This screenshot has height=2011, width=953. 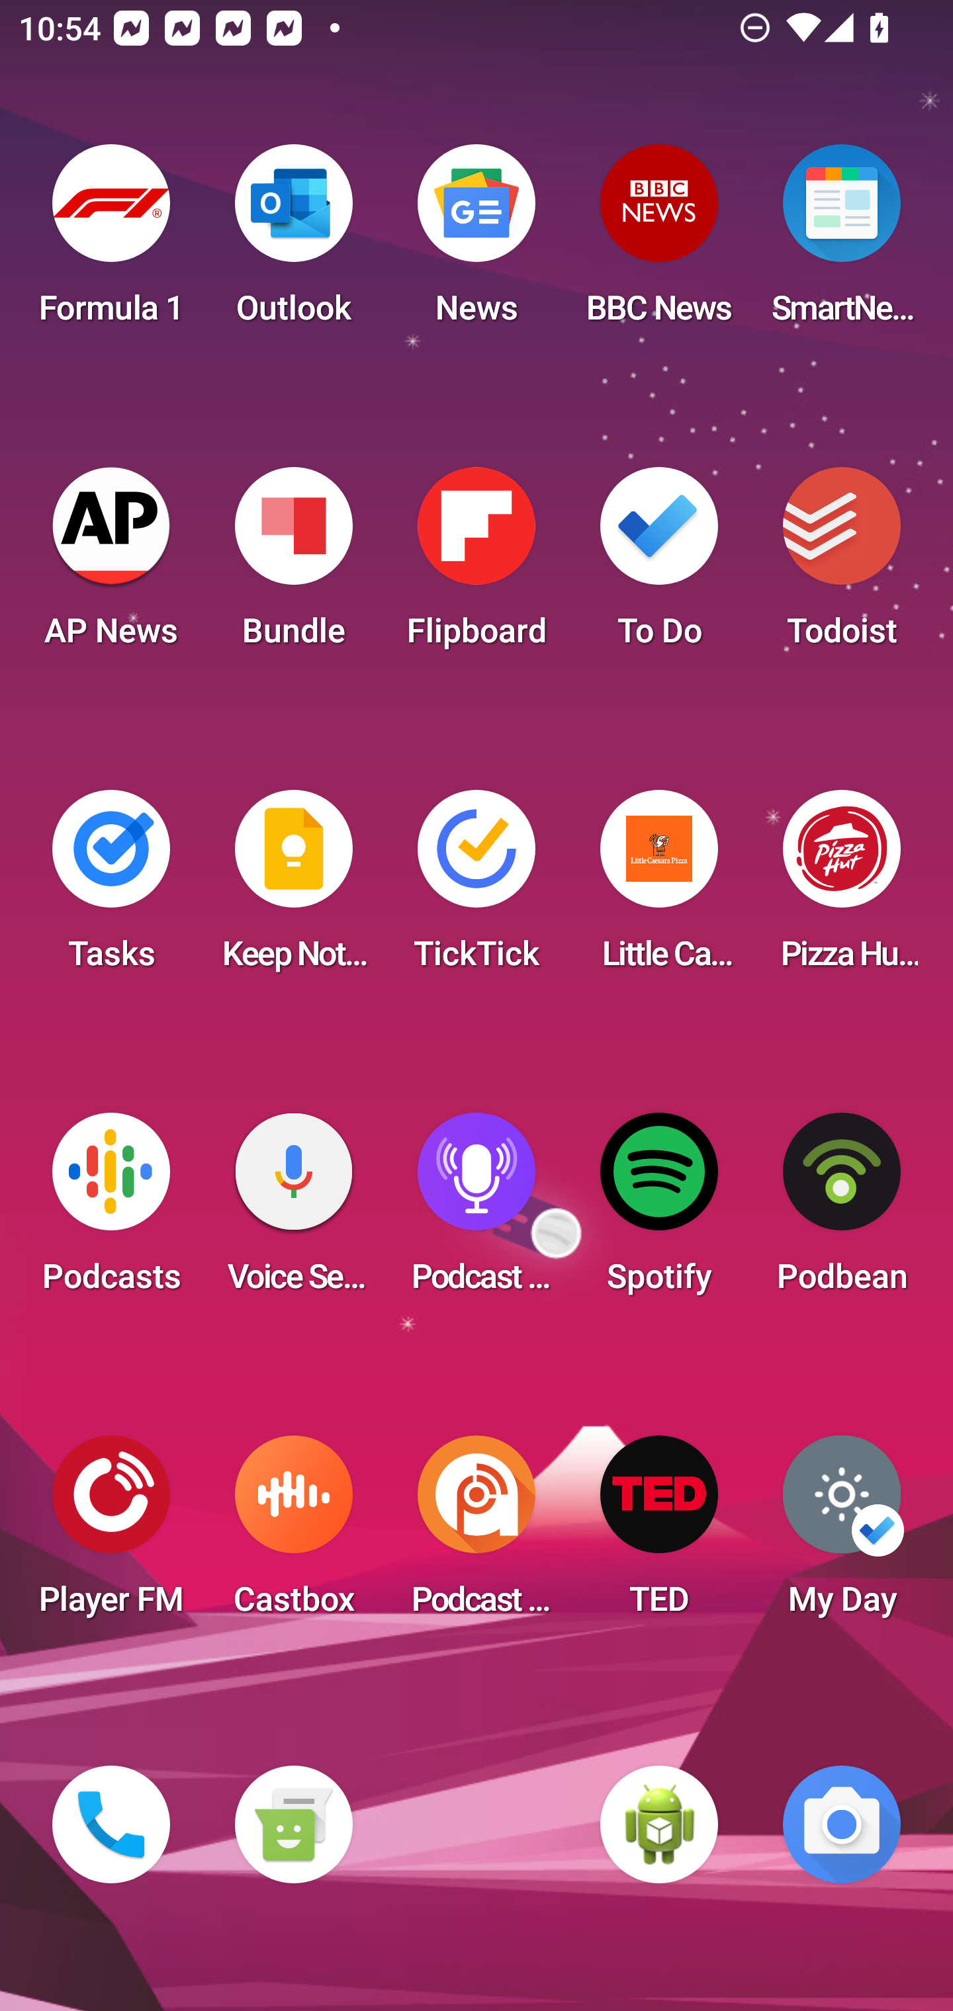 What do you see at coordinates (842, 1824) in the screenshot?
I see `Camera` at bounding box center [842, 1824].